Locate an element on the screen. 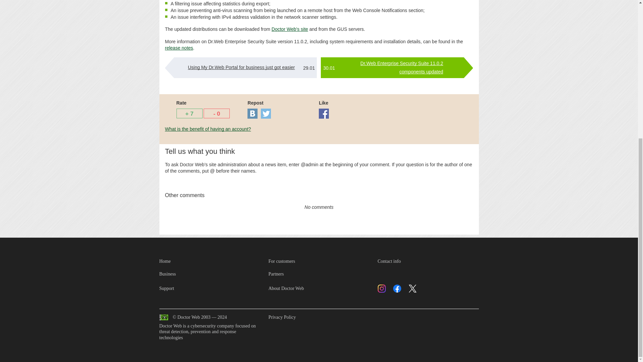 The image size is (643, 362). Dr.Web Enterprise Security Suite 11.0.2 components updated is located at coordinates (401, 68).